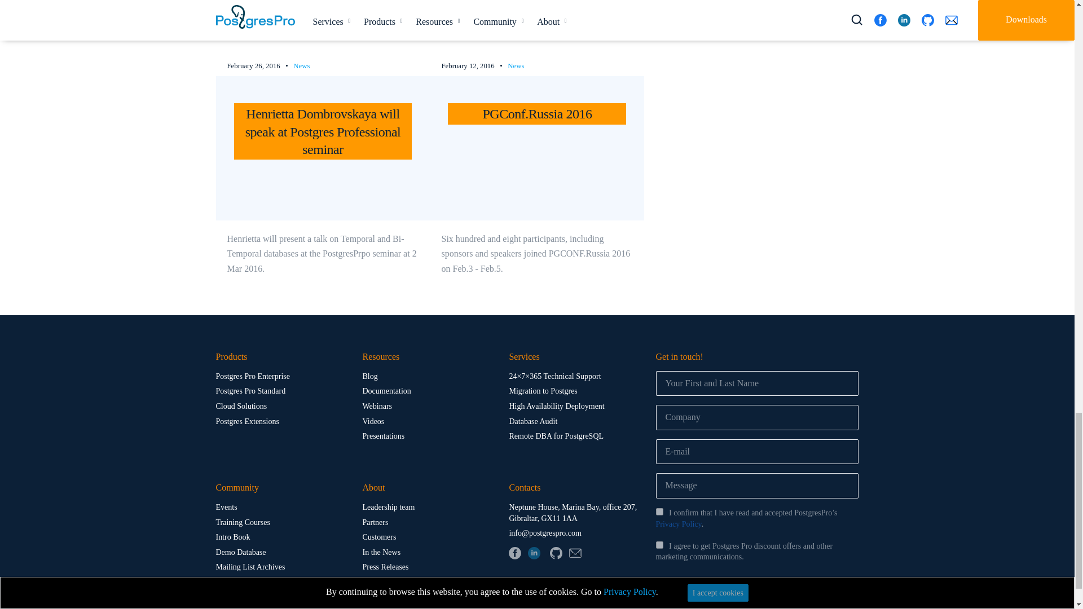  I want to click on Send a message, so click(757, 591).